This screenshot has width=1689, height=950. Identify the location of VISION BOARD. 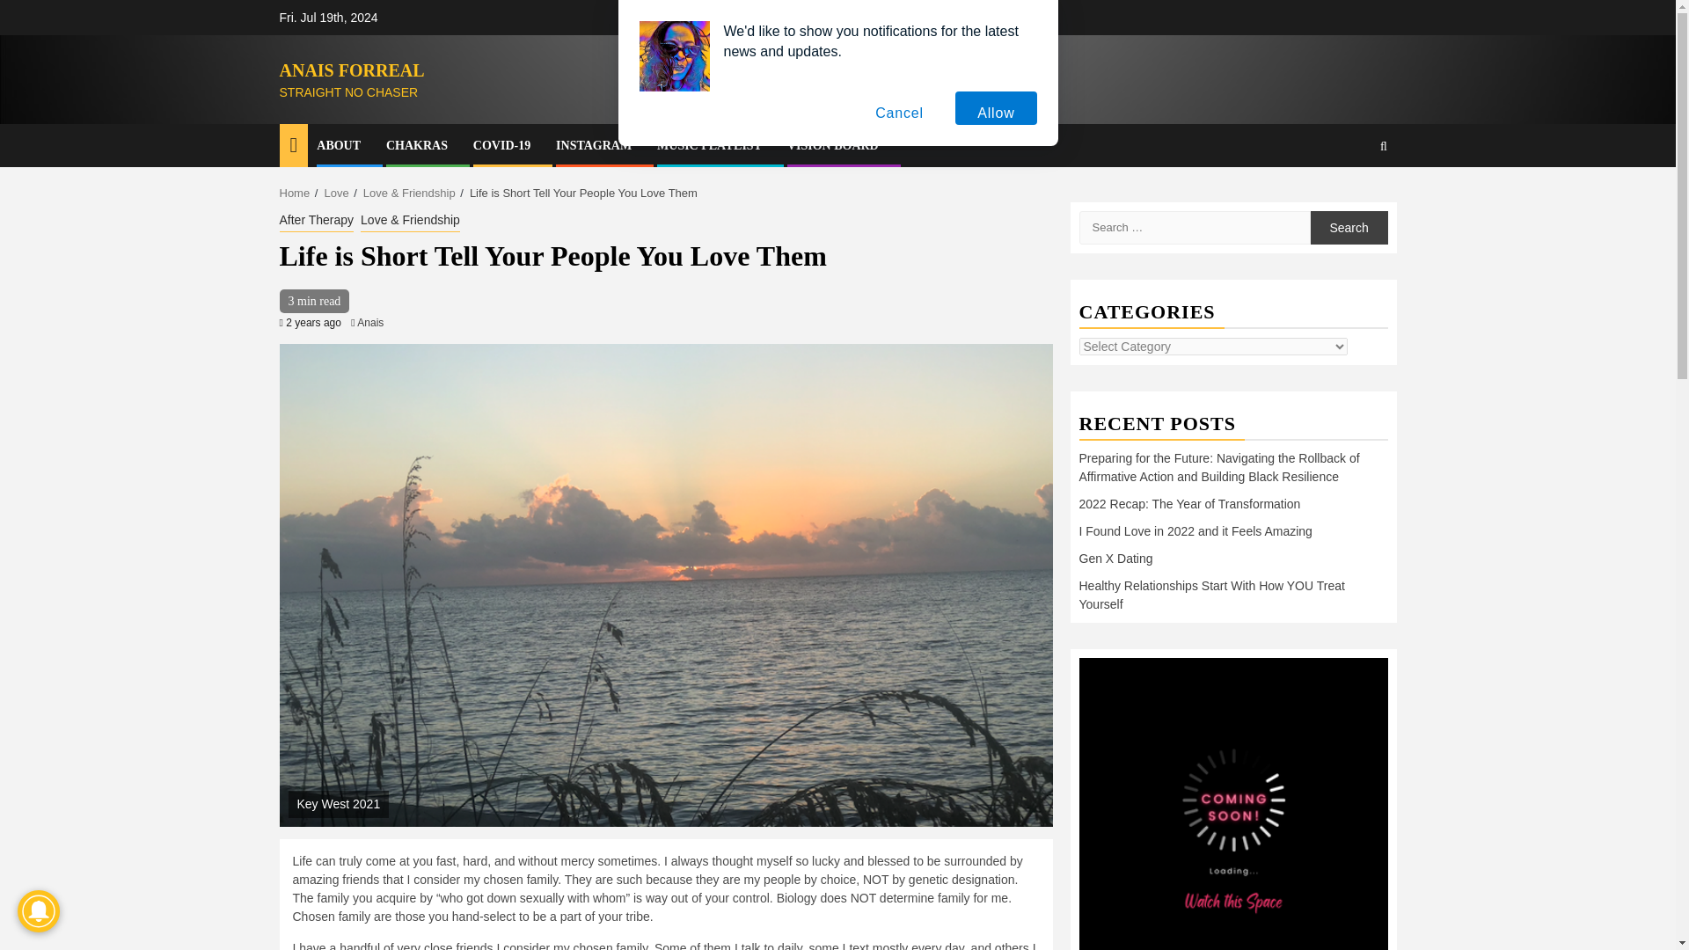
(832, 144).